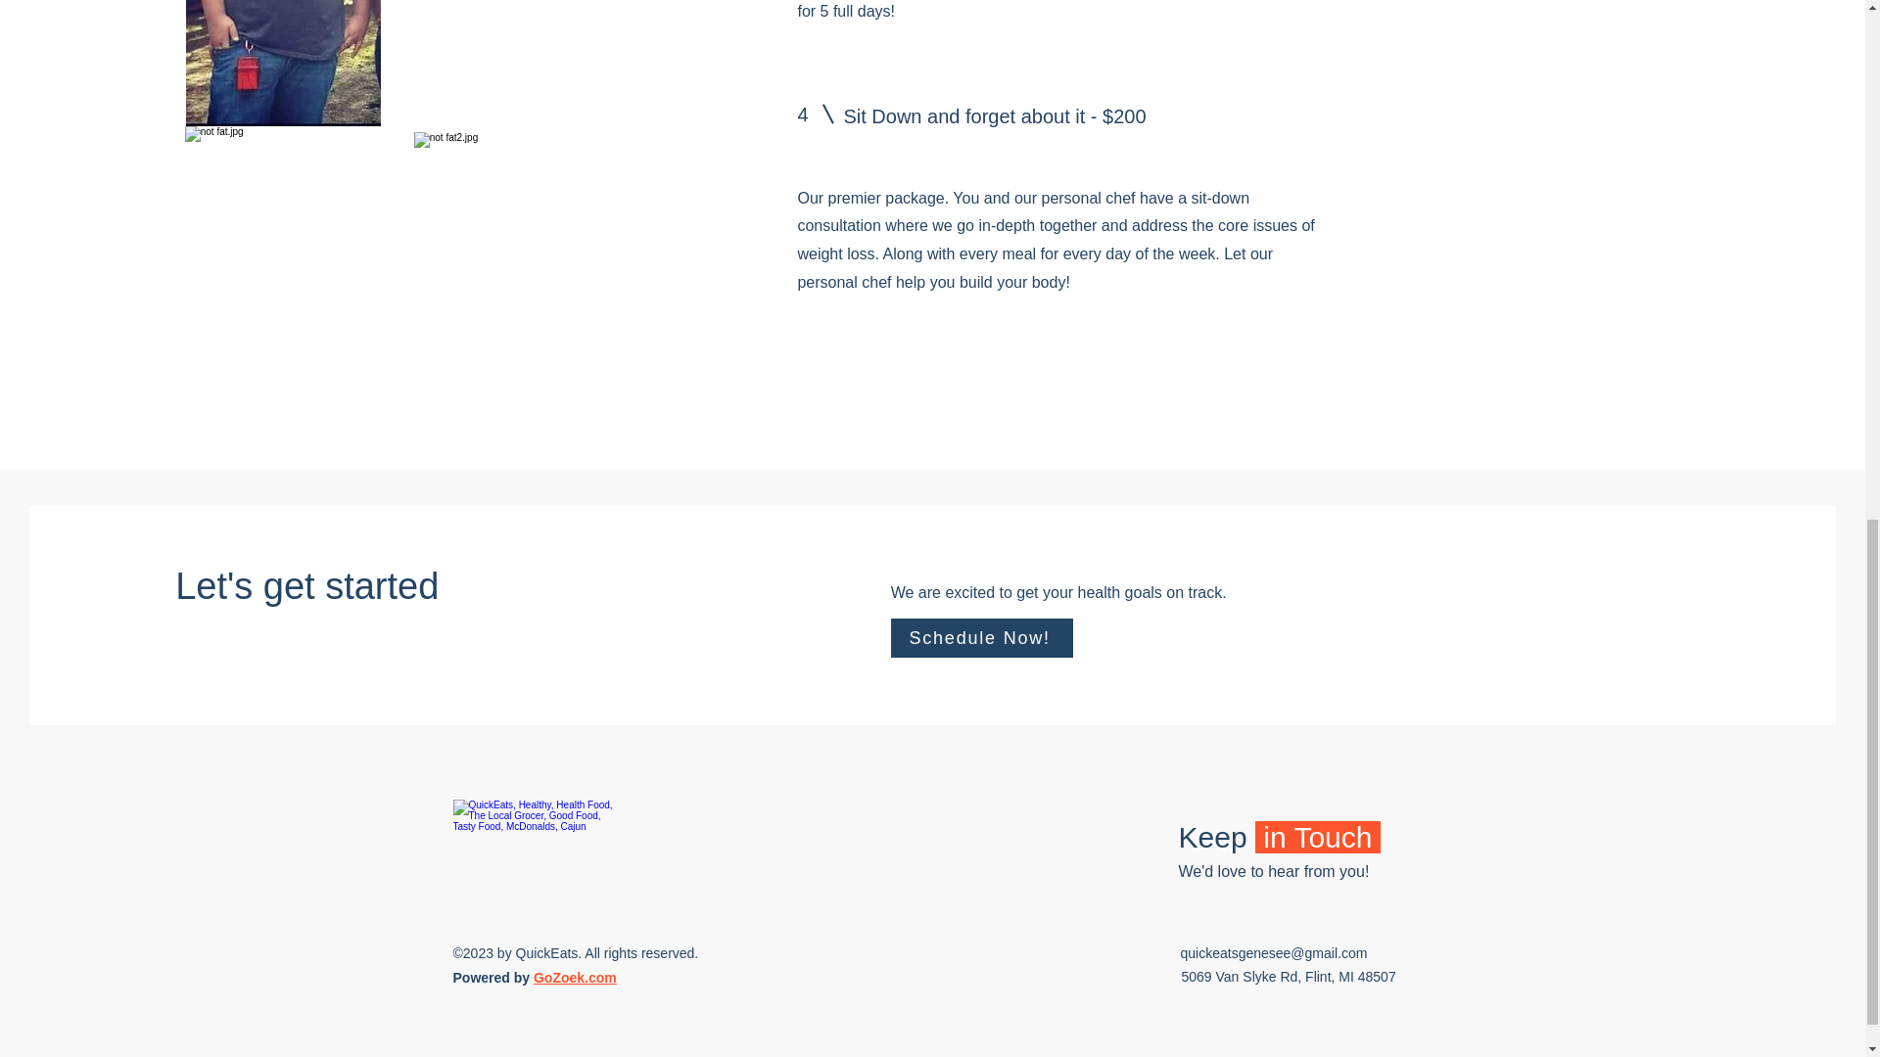 Image resolution: width=1880 pixels, height=1057 pixels. I want to click on GoZoek.com, so click(575, 977).